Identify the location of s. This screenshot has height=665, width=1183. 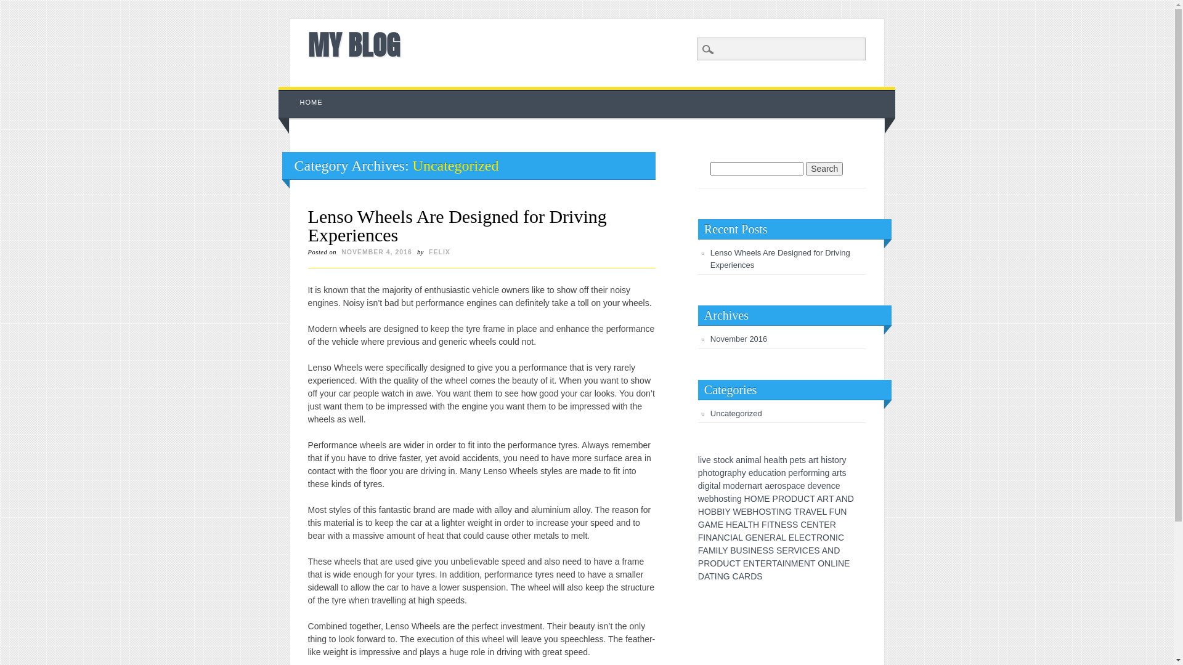
(803, 460).